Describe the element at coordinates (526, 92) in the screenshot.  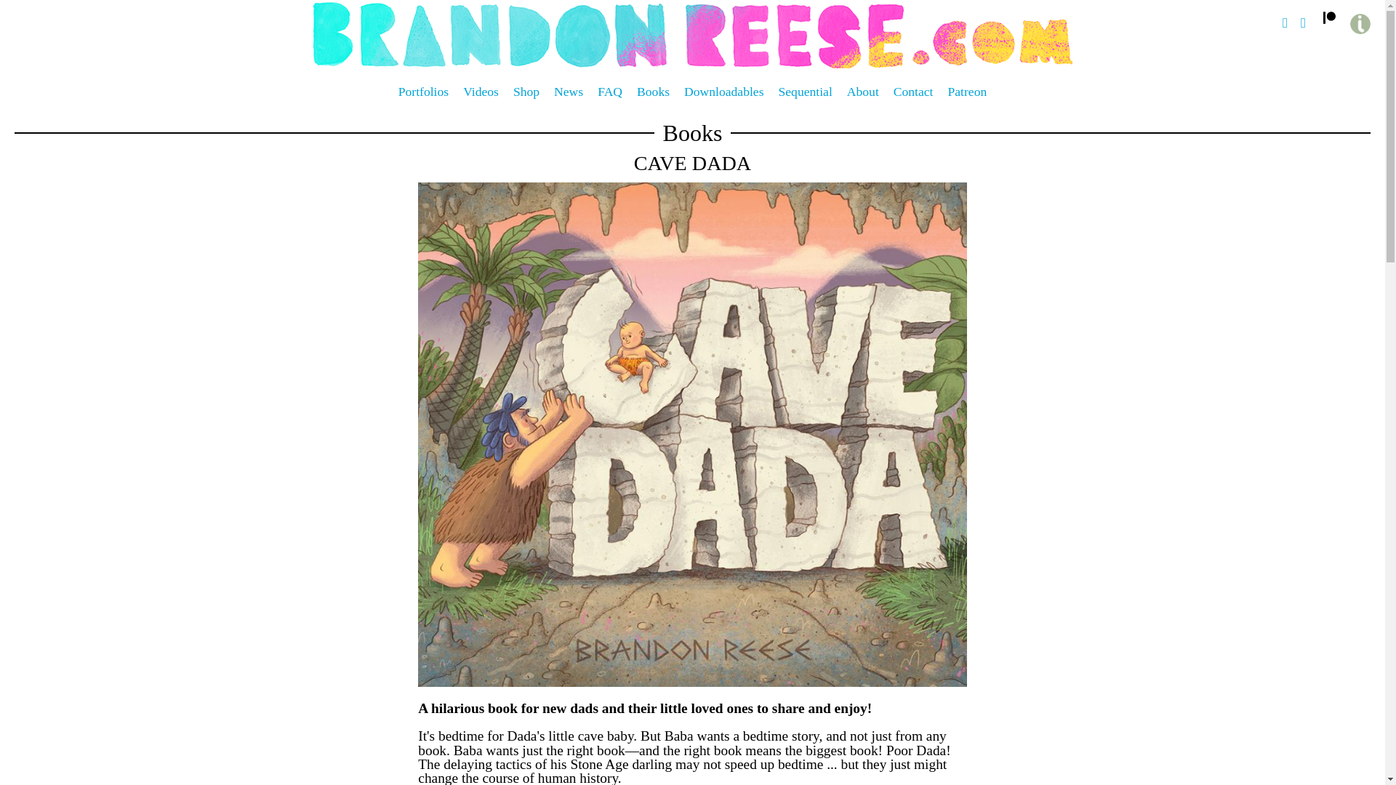
I see `Shop` at that location.